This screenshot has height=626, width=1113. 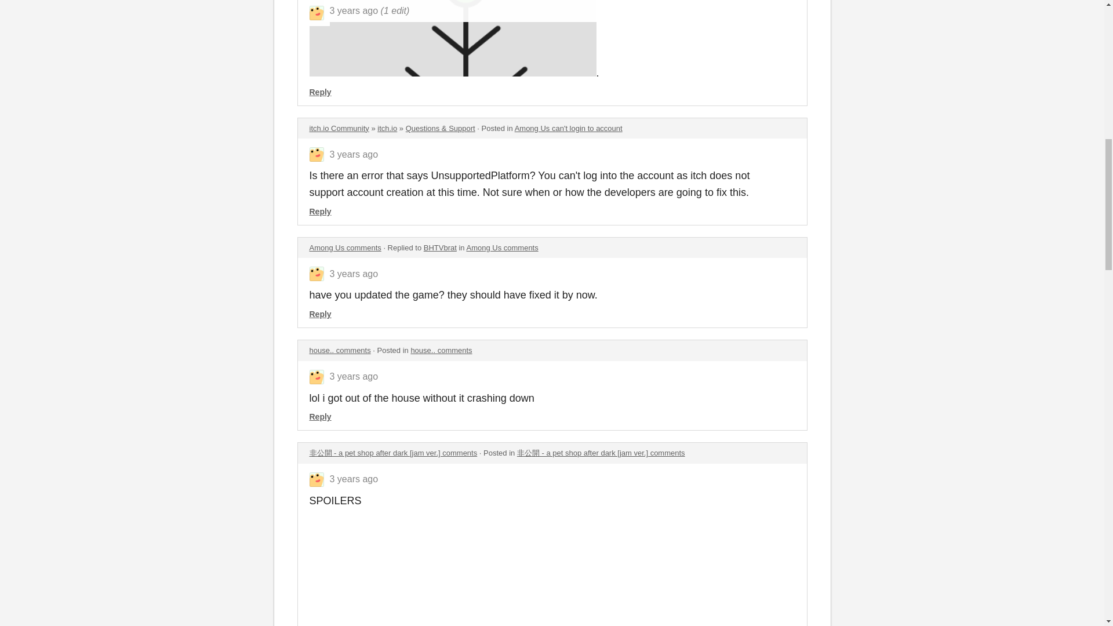 I want to click on 2021-03-09 21:52:27, so click(x=354, y=376).